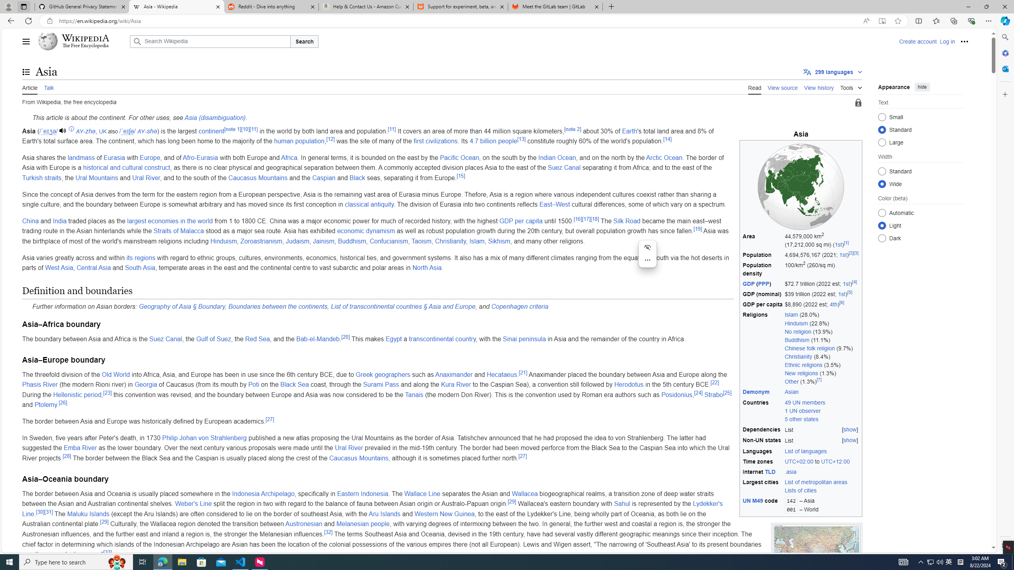 This screenshot has width=1014, height=570. Describe the element at coordinates (81, 158) in the screenshot. I see `landmass` at that location.